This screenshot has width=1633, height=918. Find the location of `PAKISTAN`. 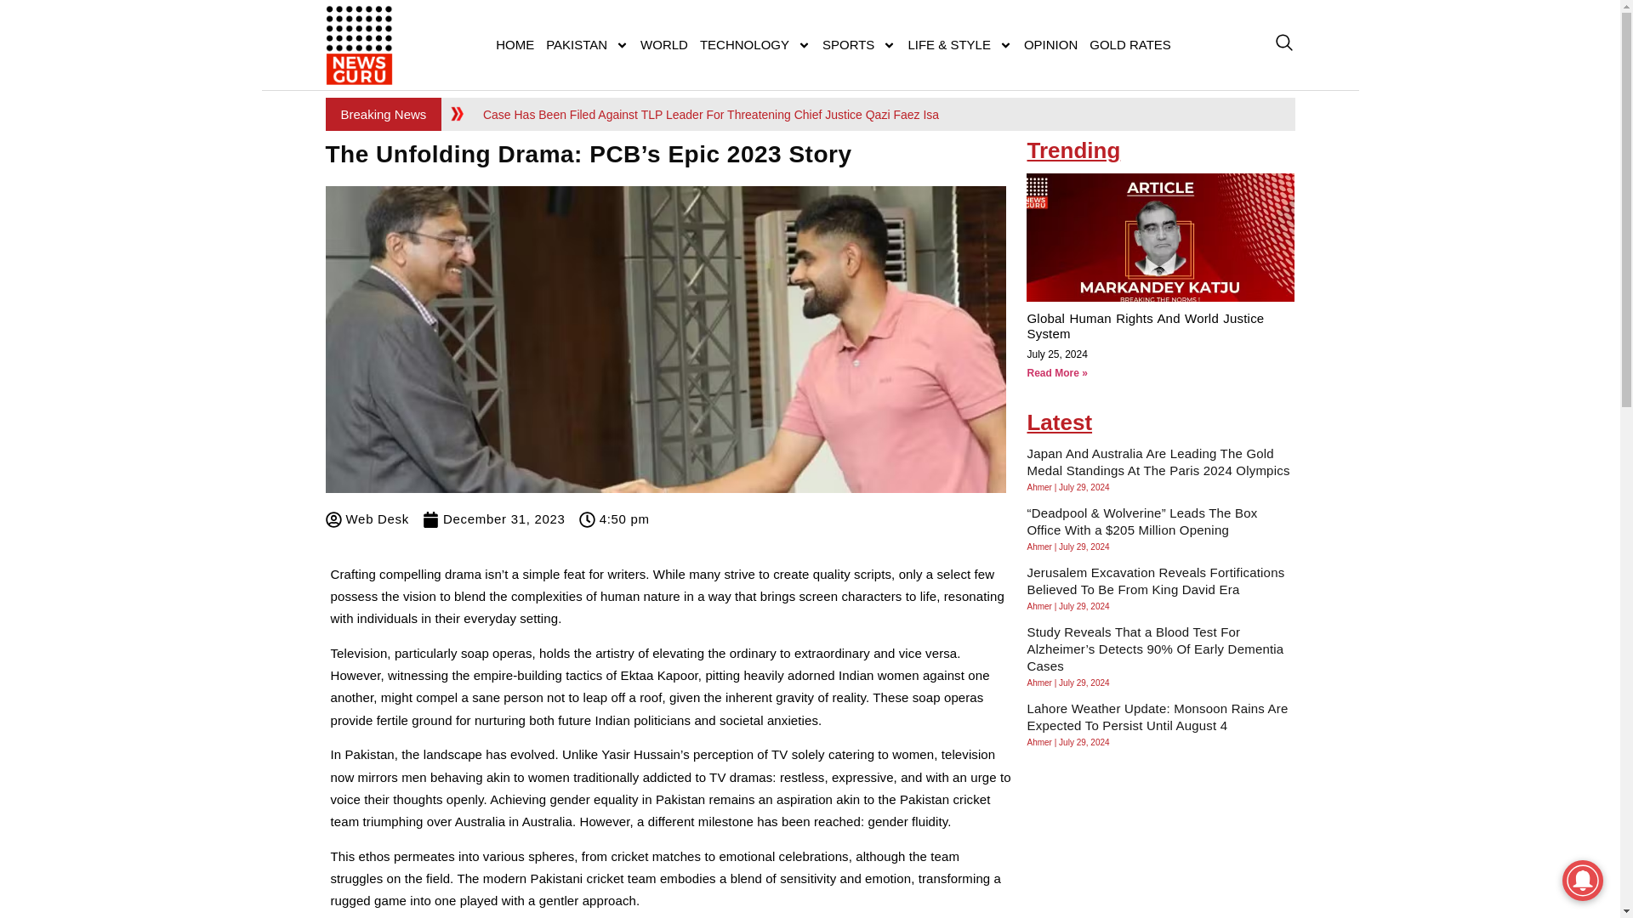

PAKISTAN is located at coordinates (587, 44).